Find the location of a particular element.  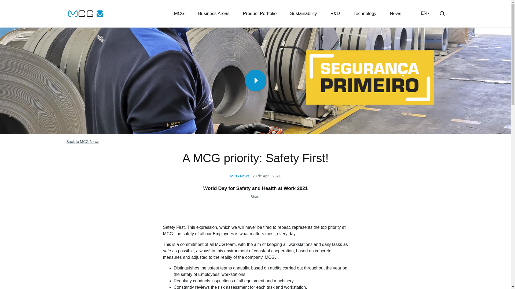

Business Areas is located at coordinates (214, 13).